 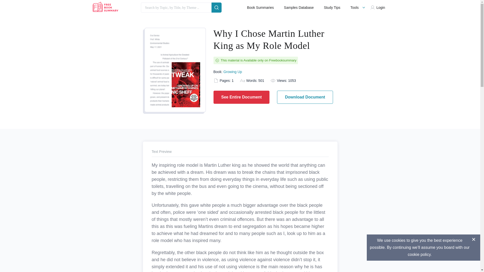 I want to click on Growing Up, so click(x=232, y=72).